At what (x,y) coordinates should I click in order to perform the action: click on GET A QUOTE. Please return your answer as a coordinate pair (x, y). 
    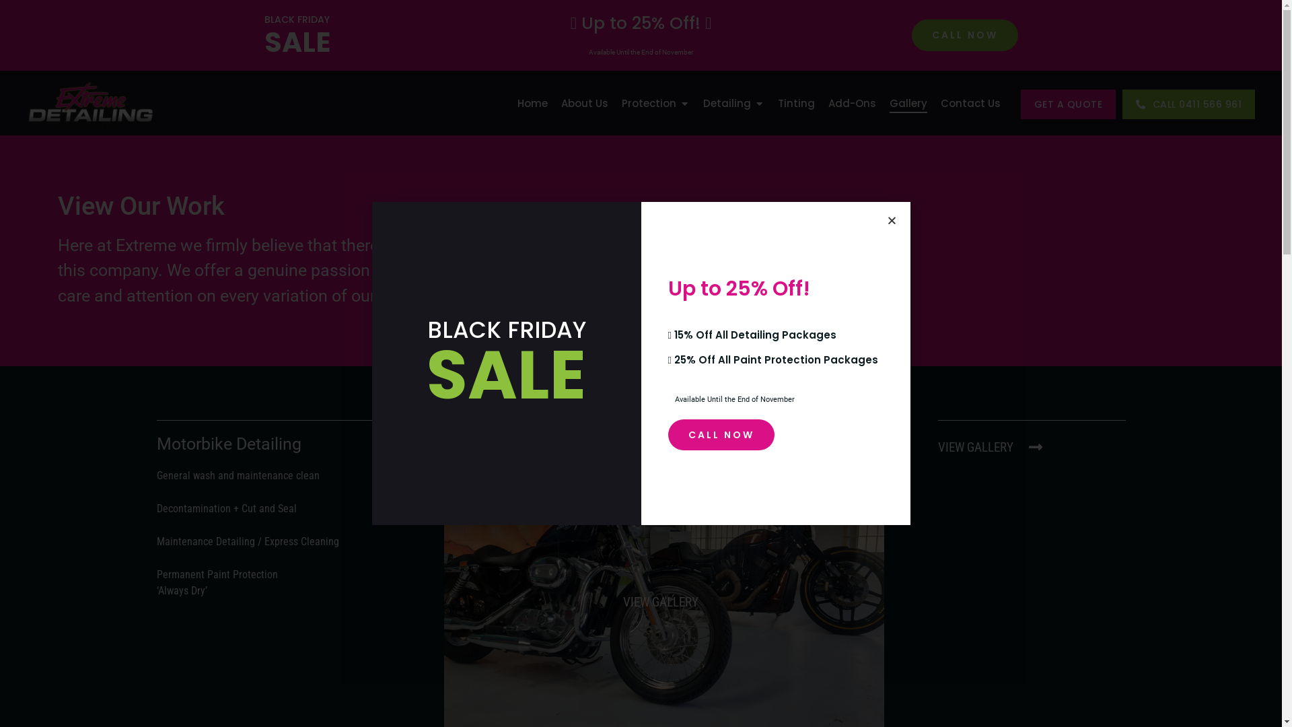
    Looking at the image, I should click on (1068, 104).